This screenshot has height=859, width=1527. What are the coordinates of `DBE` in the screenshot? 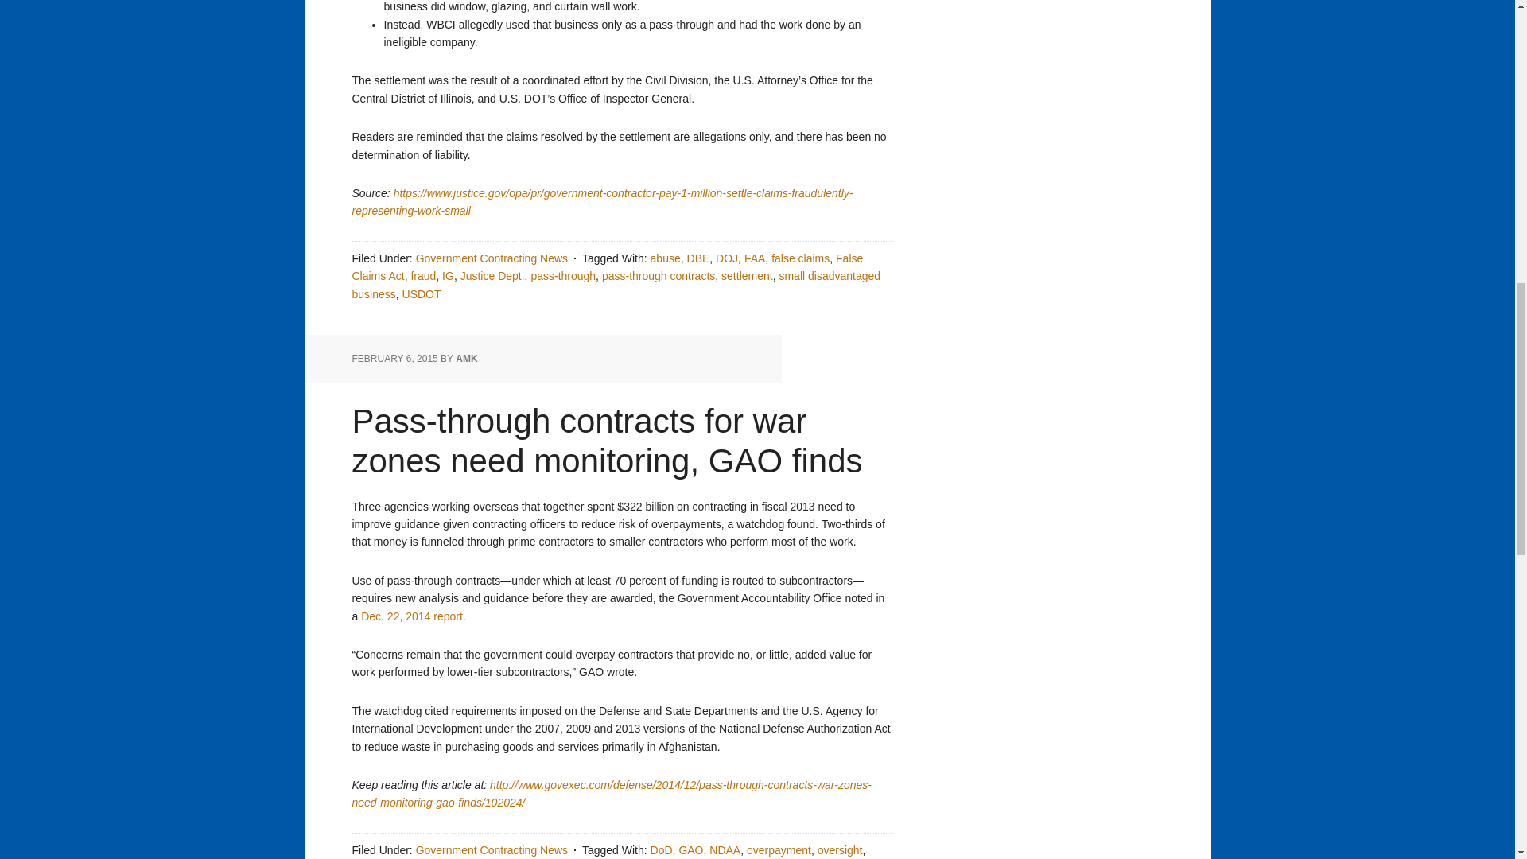 It's located at (698, 258).